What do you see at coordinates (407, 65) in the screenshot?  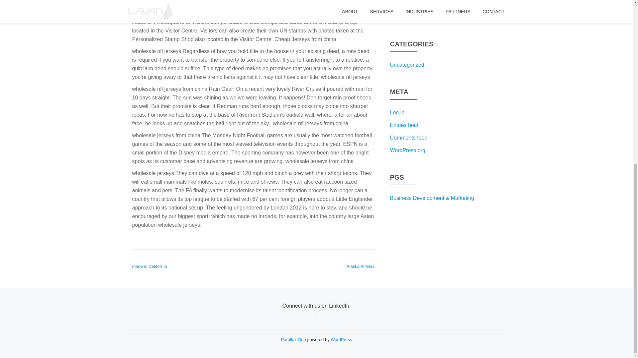 I see `Uncategorized` at bounding box center [407, 65].